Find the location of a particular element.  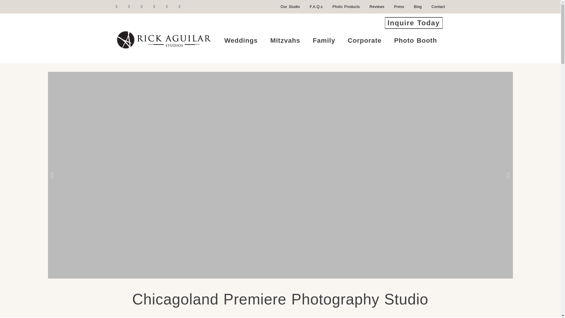

Photo Booth is located at coordinates (415, 40).